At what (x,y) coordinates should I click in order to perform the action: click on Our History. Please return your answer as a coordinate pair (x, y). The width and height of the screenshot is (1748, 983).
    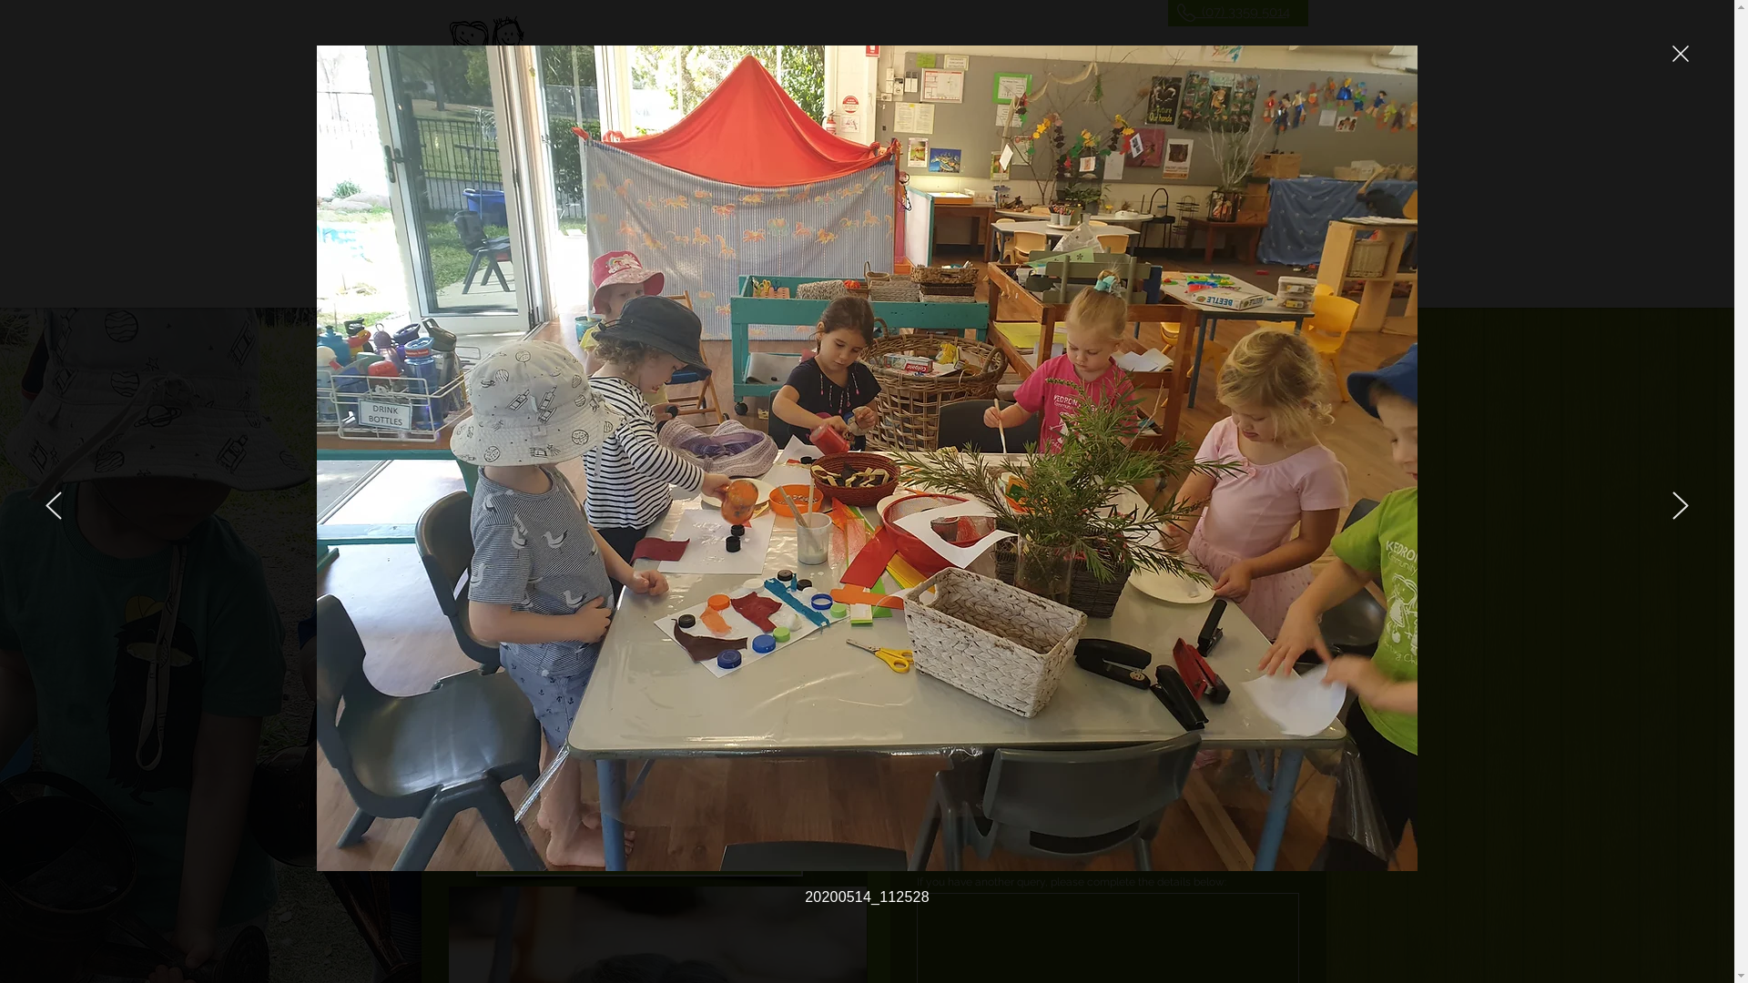
    Looking at the image, I should click on (965, 151).